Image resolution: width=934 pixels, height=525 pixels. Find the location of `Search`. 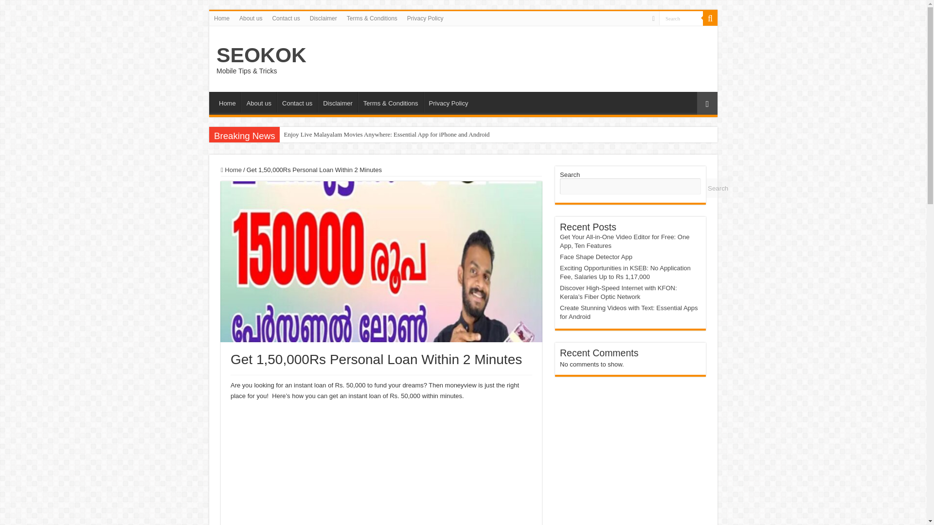

Search is located at coordinates (710, 18).